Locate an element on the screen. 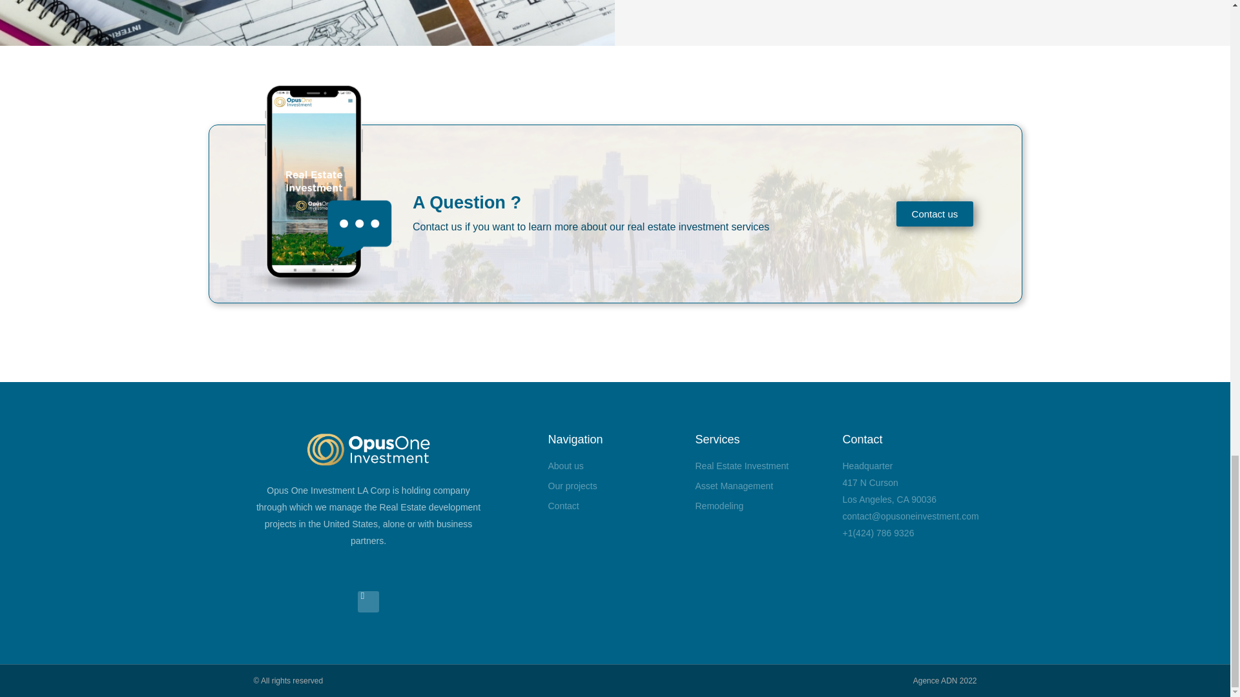 The image size is (1240, 697). Our projects is located at coordinates (615, 486).